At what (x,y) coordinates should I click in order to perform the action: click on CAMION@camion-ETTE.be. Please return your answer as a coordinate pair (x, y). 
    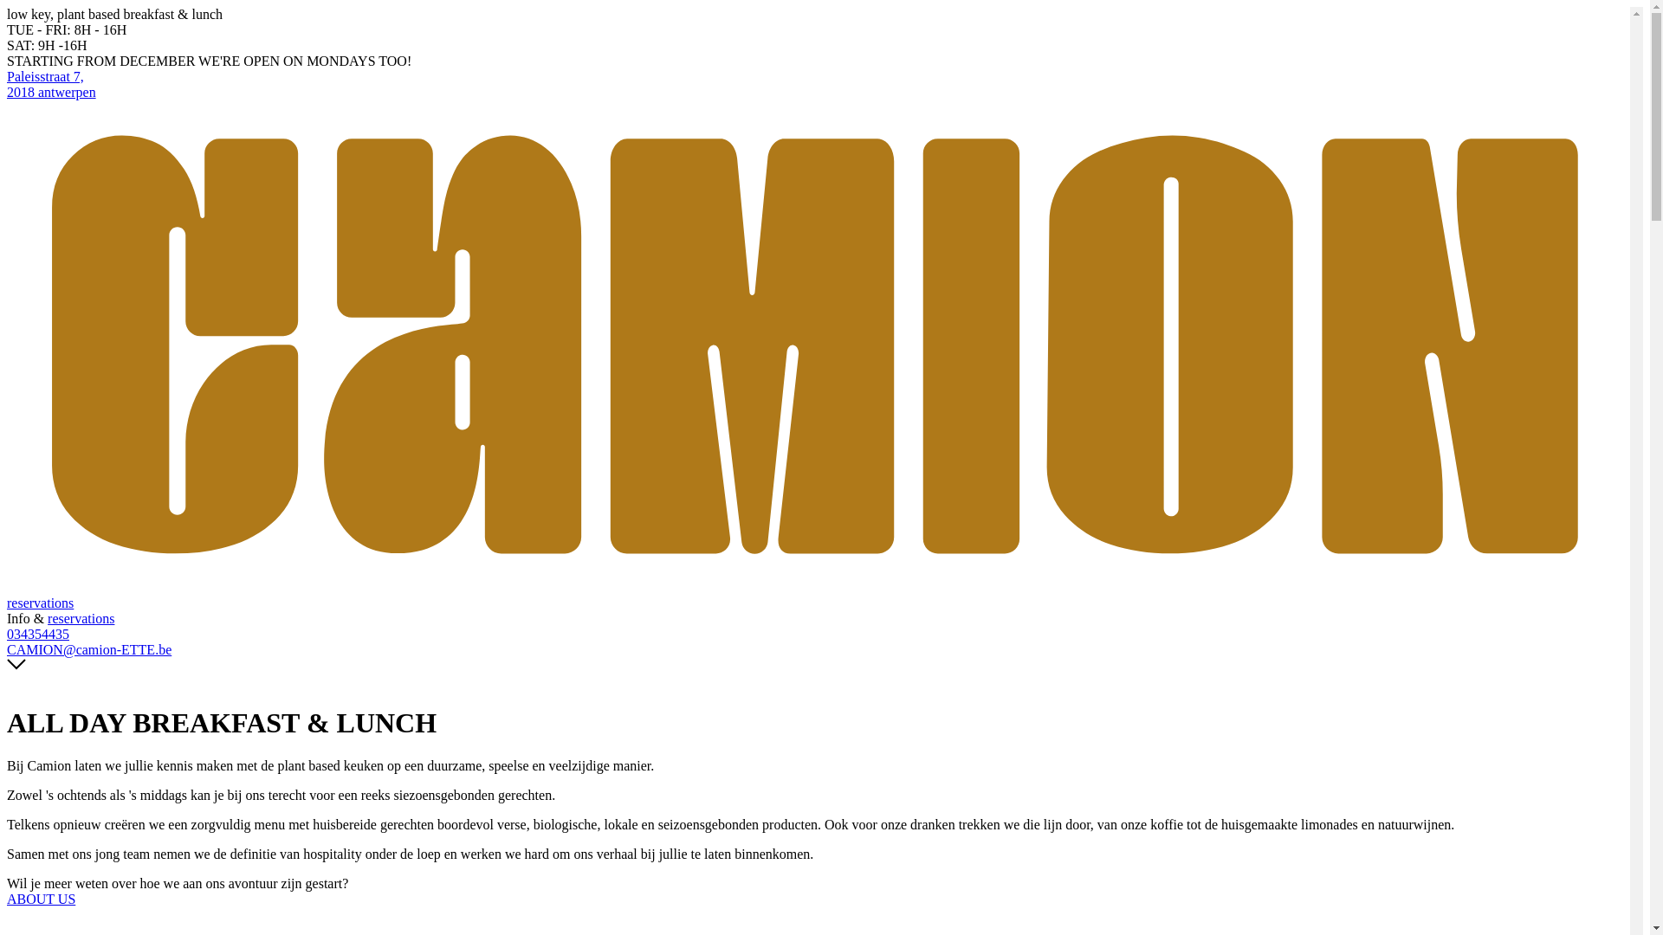
    Looking at the image, I should click on (819, 650).